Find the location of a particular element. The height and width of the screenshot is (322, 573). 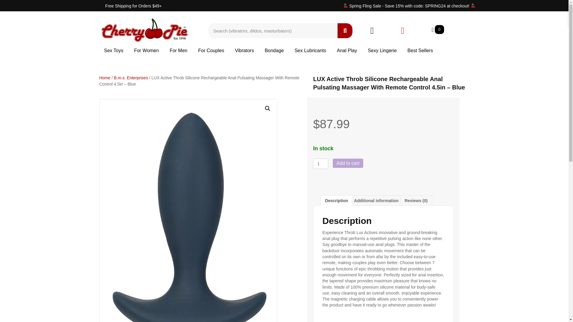

For Men is located at coordinates (178, 50).